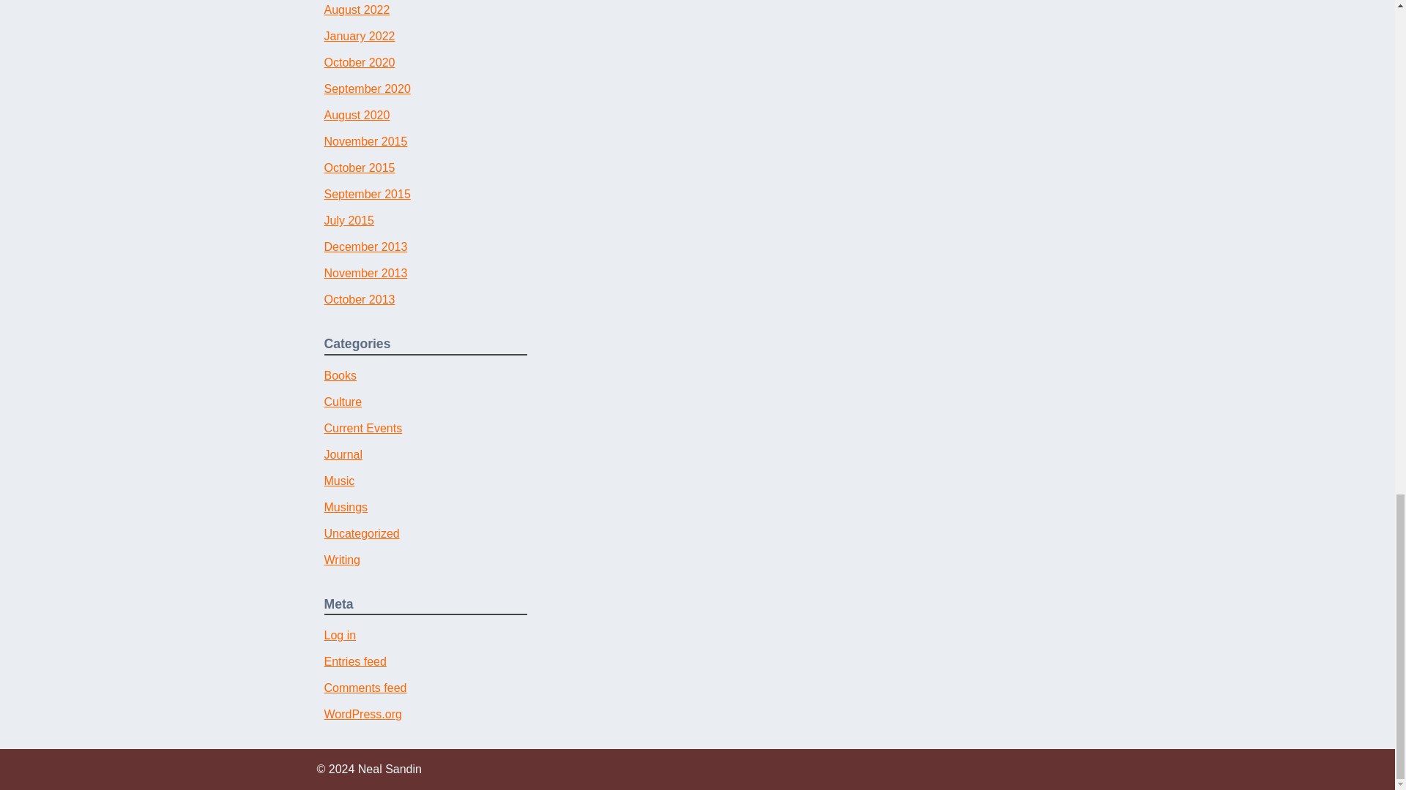 This screenshot has height=790, width=1406. What do you see at coordinates (366, 89) in the screenshot?
I see `September 2020` at bounding box center [366, 89].